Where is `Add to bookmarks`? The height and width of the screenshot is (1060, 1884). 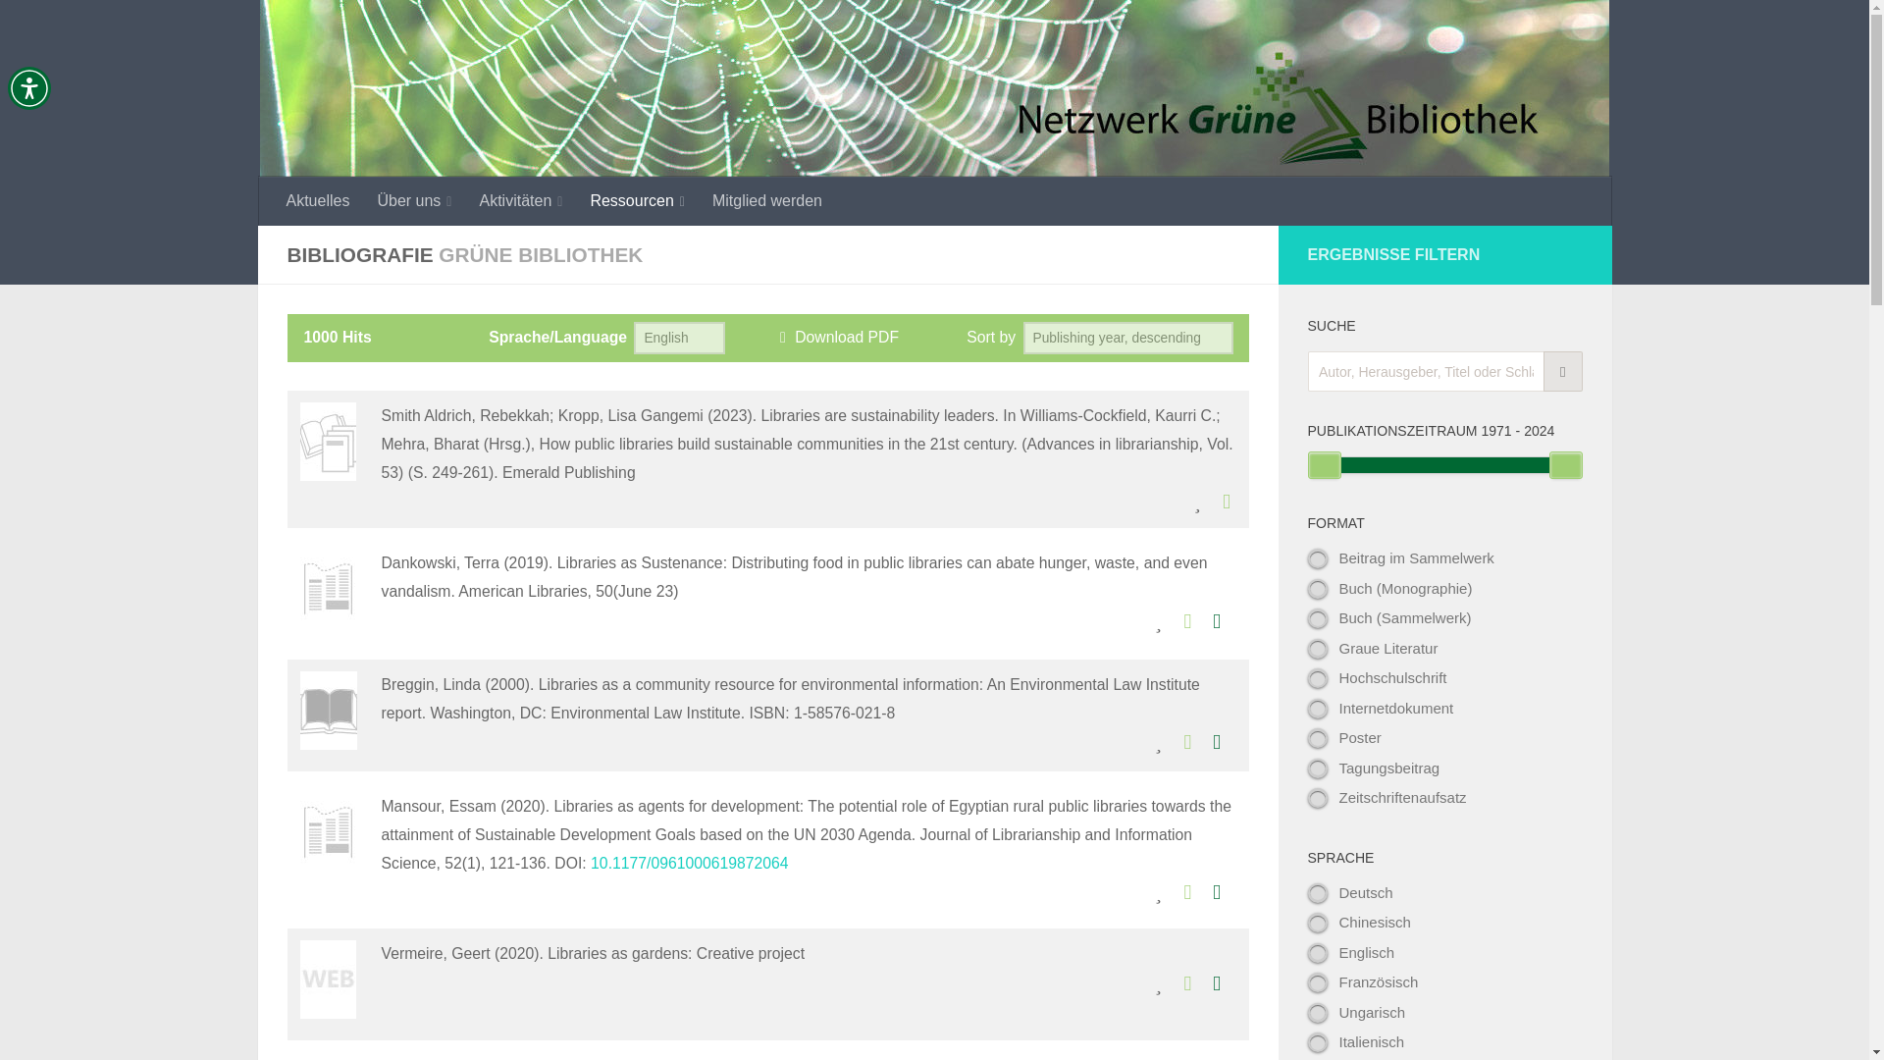 Add to bookmarks is located at coordinates (1158, 622).